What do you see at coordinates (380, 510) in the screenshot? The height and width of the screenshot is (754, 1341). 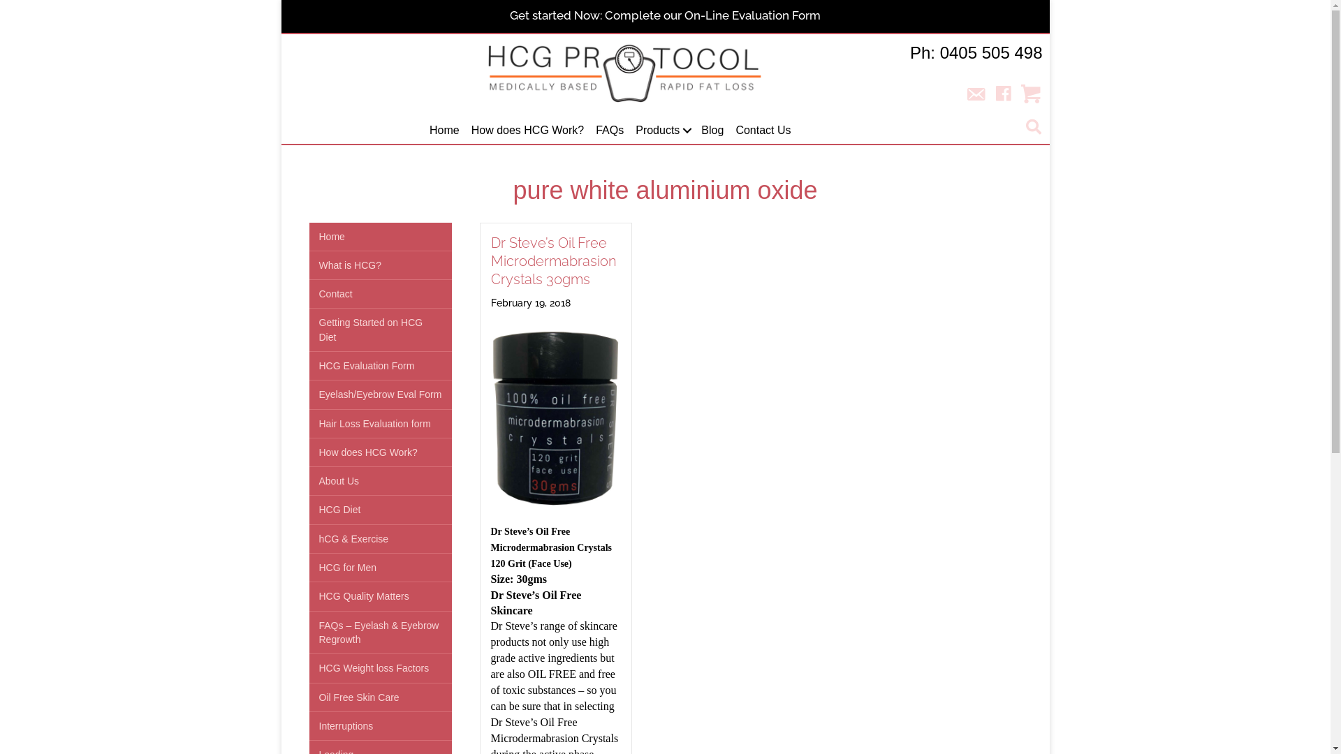 I see `HCG Diet` at bounding box center [380, 510].